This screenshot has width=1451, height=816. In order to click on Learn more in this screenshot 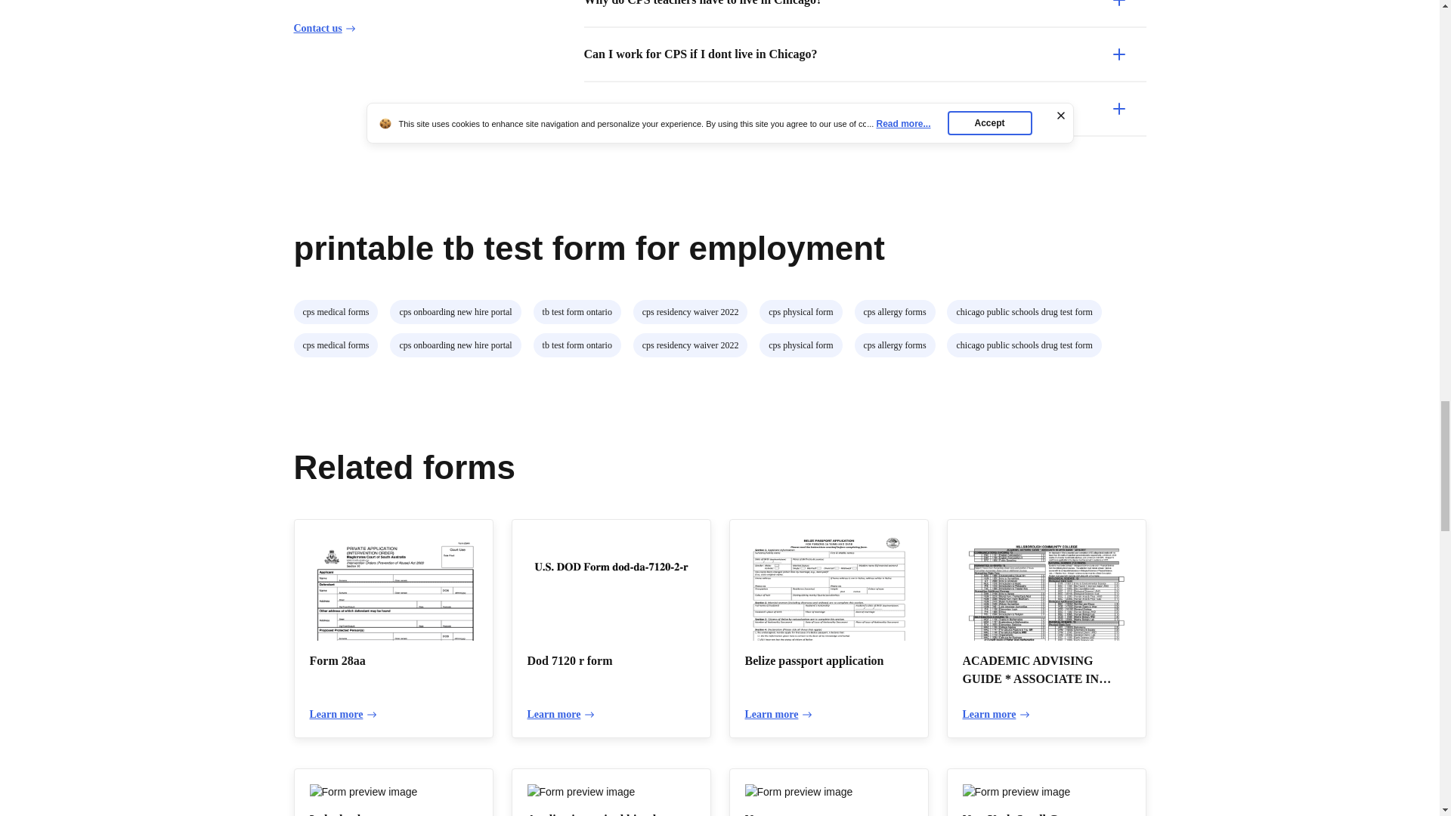, I will do `click(778, 715)`.